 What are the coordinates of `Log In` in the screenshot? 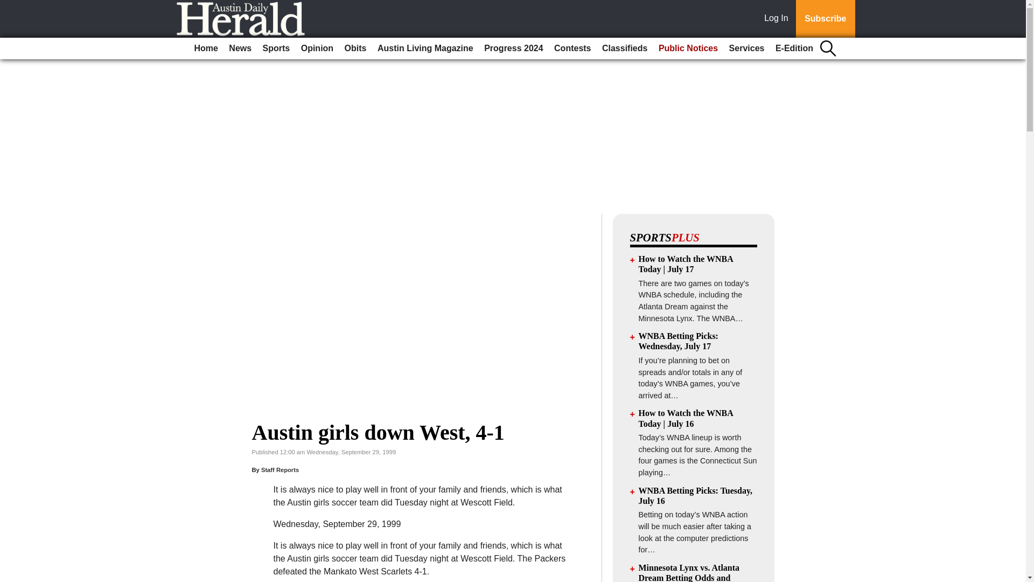 It's located at (778, 19).